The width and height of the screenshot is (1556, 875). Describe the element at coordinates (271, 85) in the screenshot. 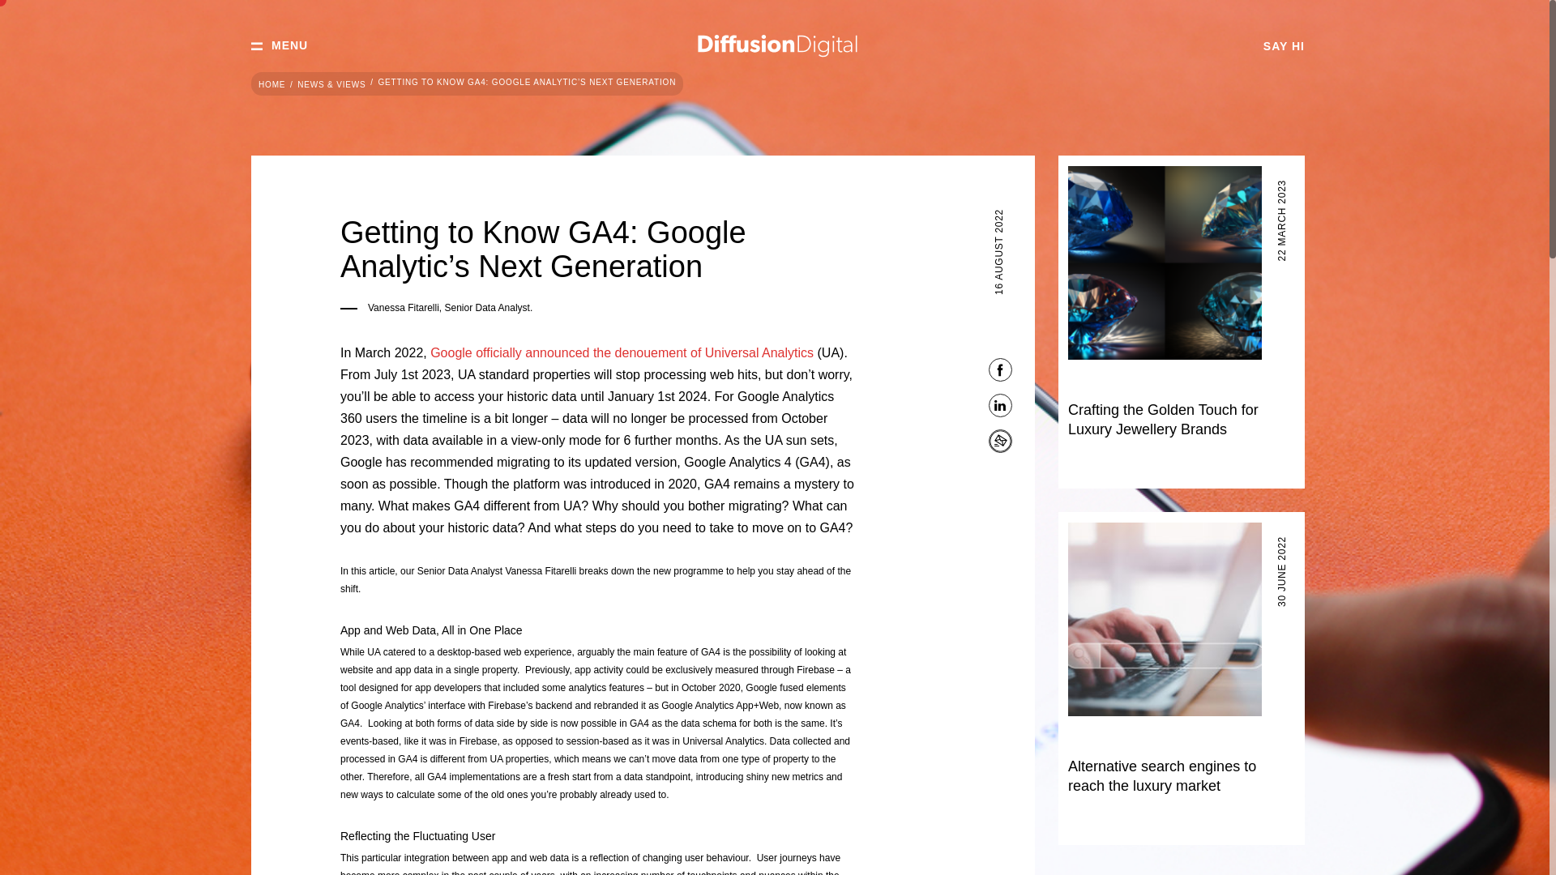

I see `HOME` at that location.